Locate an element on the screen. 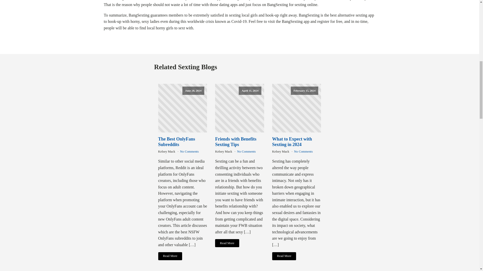 Image resolution: width=483 pixels, height=271 pixels. No Comments is located at coordinates (189, 152).